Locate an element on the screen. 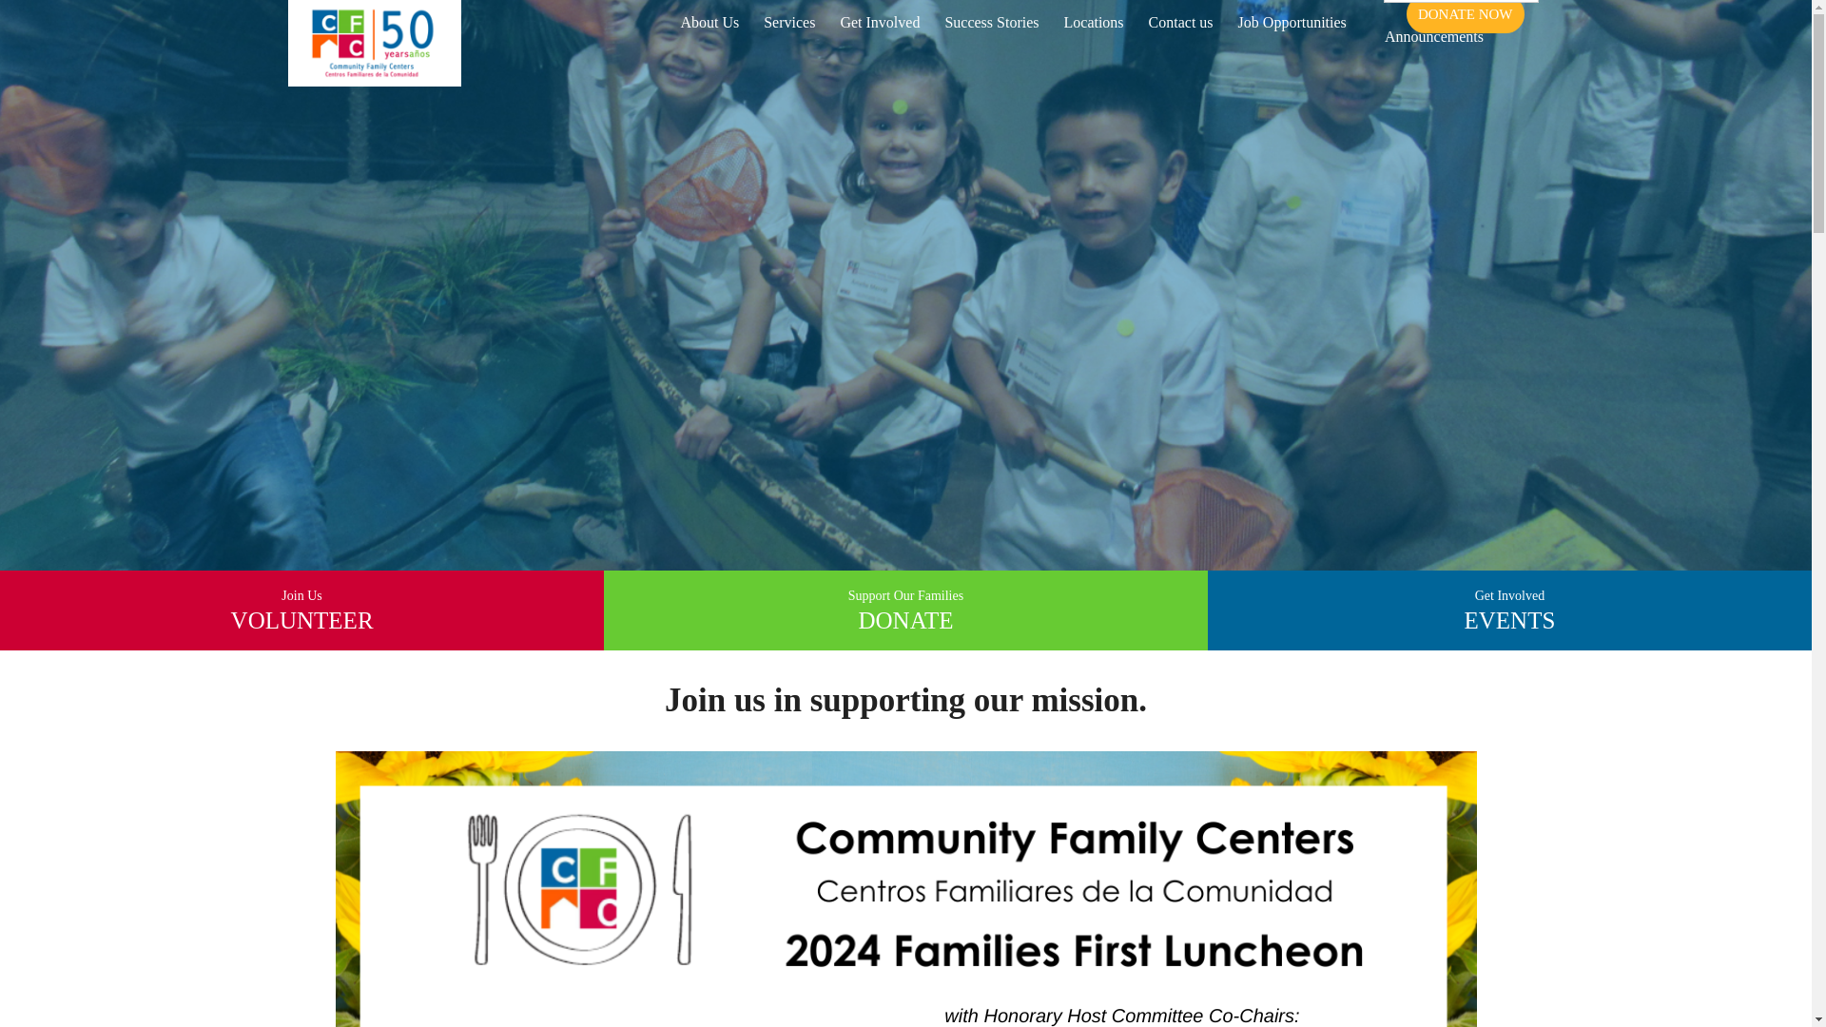 This screenshot has height=1027, width=1826. Contact us is located at coordinates (1180, 32).